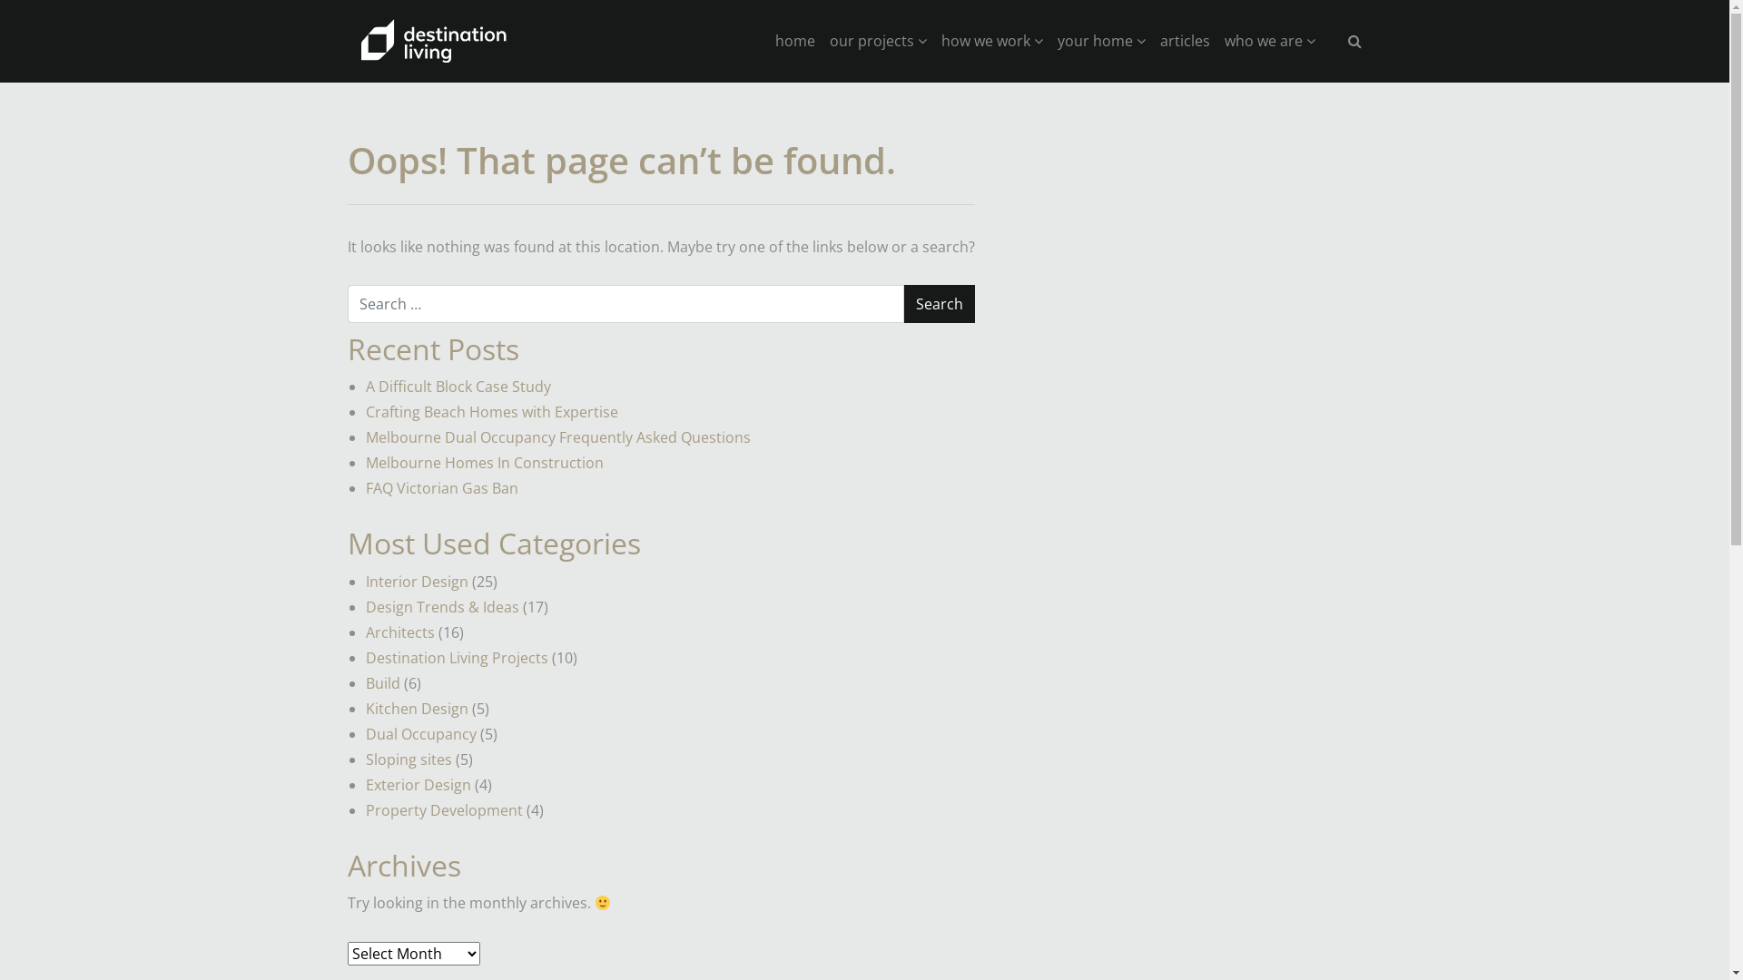 The width and height of the screenshot is (1743, 980). What do you see at coordinates (441, 607) in the screenshot?
I see `Design Trends & Ideas` at bounding box center [441, 607].